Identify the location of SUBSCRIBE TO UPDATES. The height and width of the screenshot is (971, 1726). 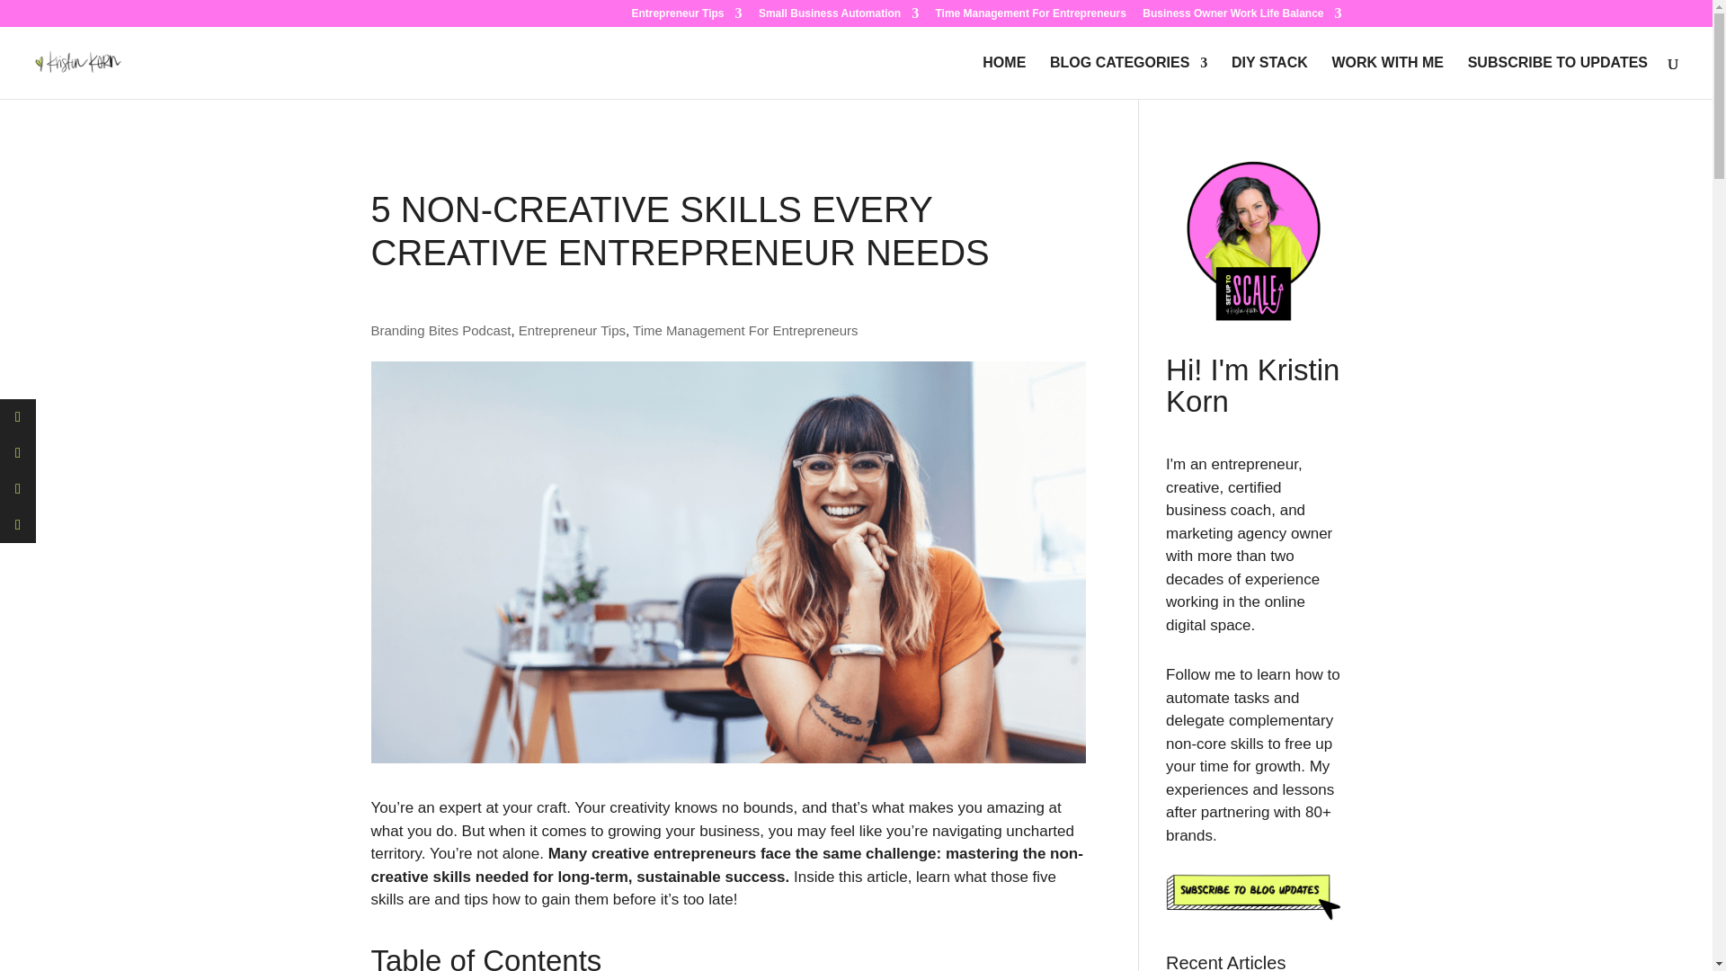
(1558, 77).